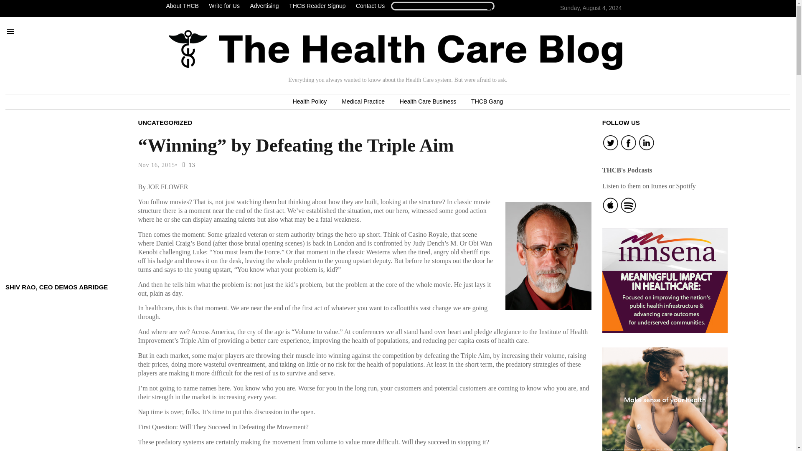 The width and height of the screenshot is (802, 451). I want to click on Contact Us, so click(370, 6).